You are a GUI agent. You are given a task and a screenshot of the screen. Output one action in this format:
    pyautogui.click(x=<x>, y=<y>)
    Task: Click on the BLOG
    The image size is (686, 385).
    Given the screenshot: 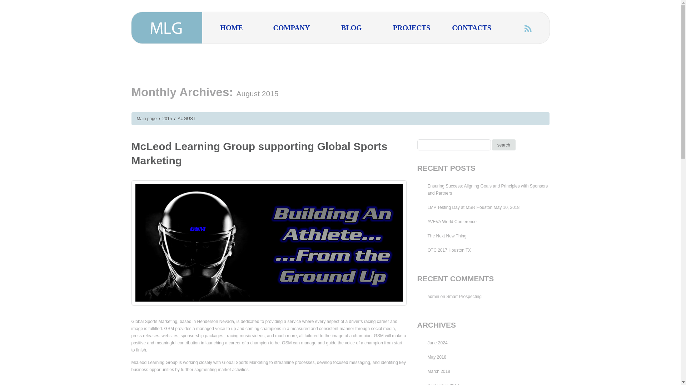 What is the action you would take?
    pyautogui.click(x=352, y=28)
    